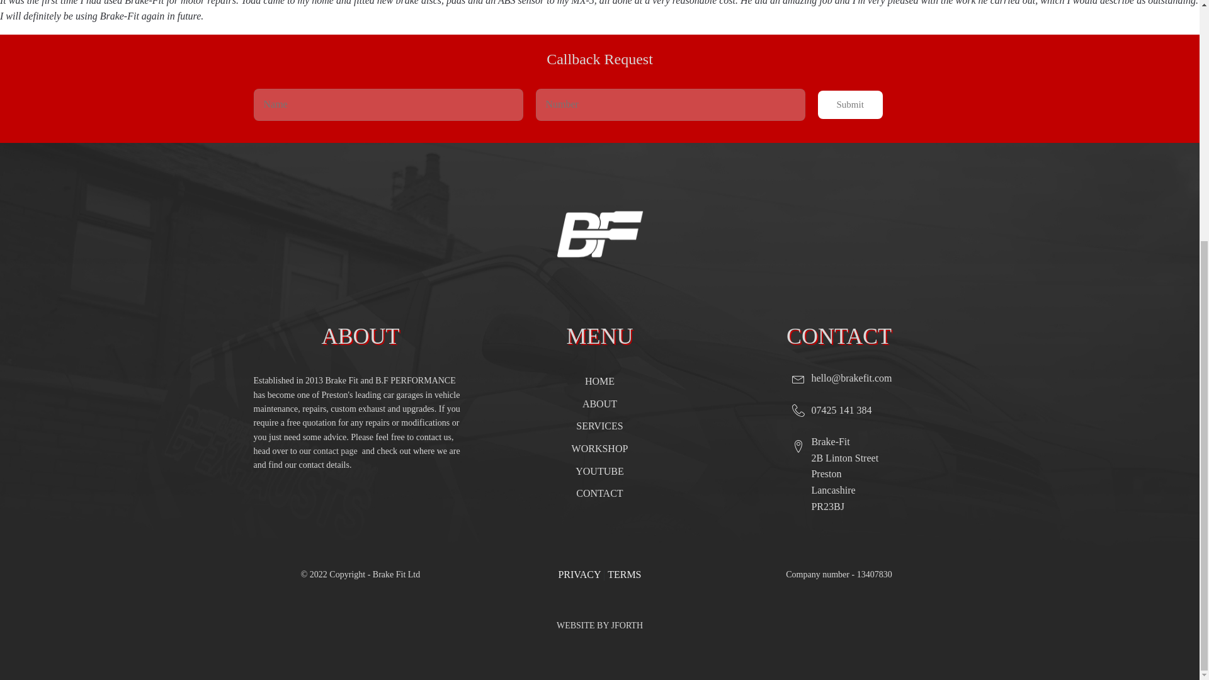  Describe the element at coordinates (338, 451) in the screenshot. I see `contact page` at that location.